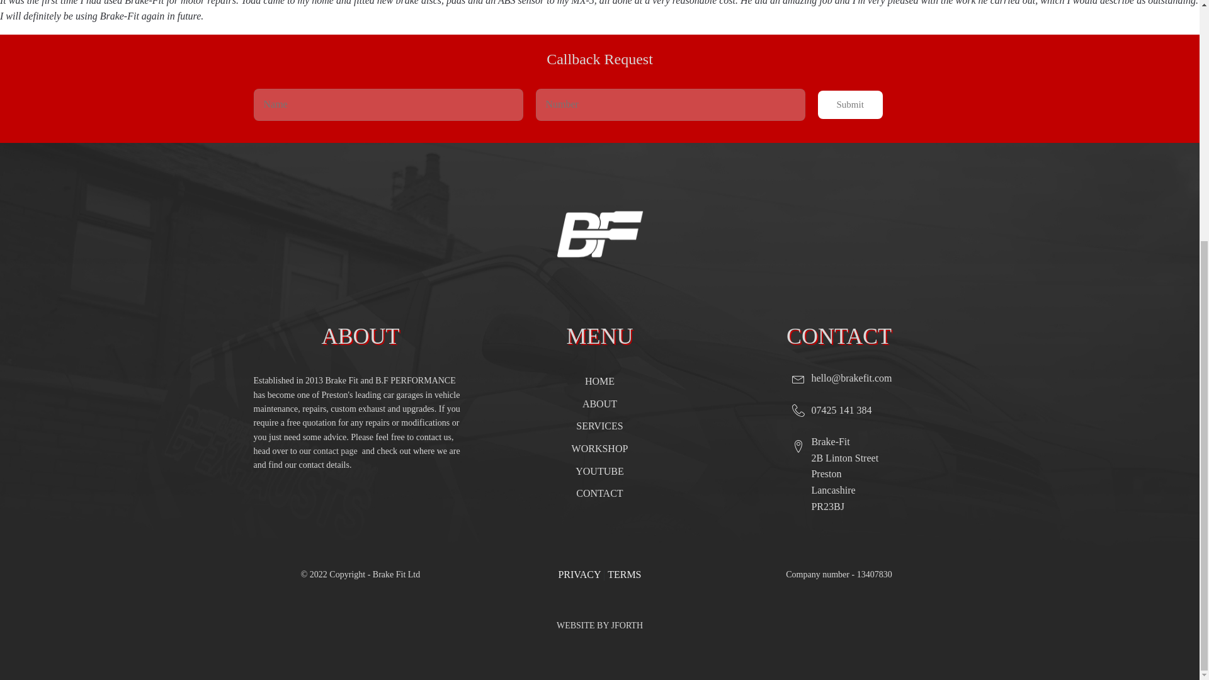  Describe the element at coordinates (338, 451) in the screenshot. I see `contact page` at that location.